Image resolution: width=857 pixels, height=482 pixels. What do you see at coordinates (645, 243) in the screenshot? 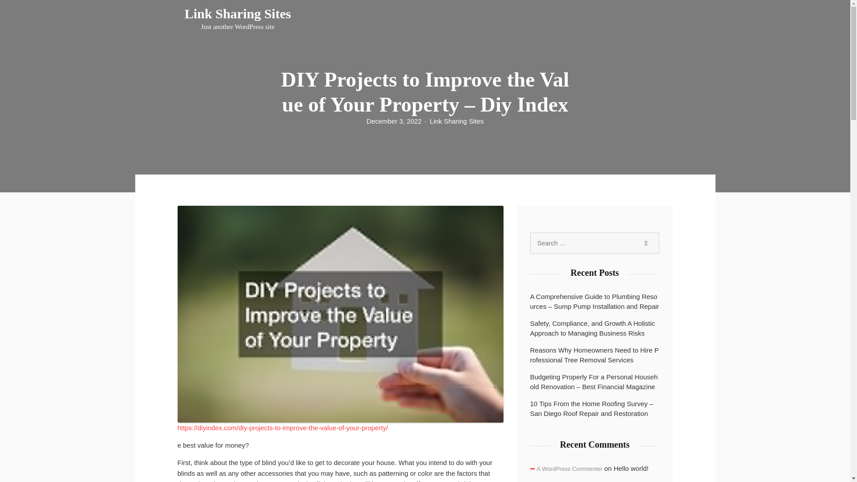
I see `Search` at bounding box center [645, 243].